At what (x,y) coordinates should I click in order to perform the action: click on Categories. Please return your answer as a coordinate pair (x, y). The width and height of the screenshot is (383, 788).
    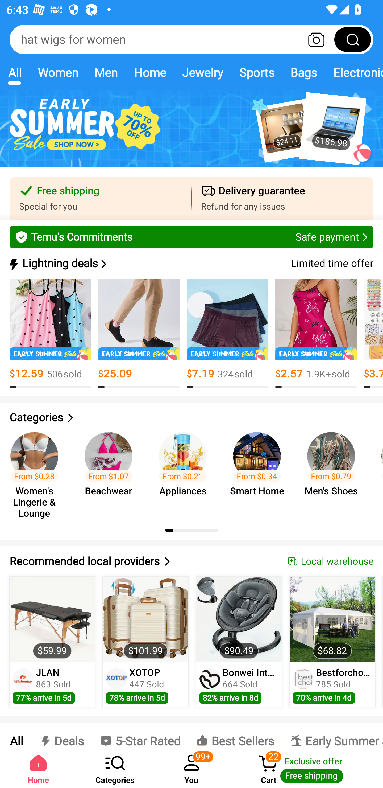
    Looking at the image, I should click on (191, 417).